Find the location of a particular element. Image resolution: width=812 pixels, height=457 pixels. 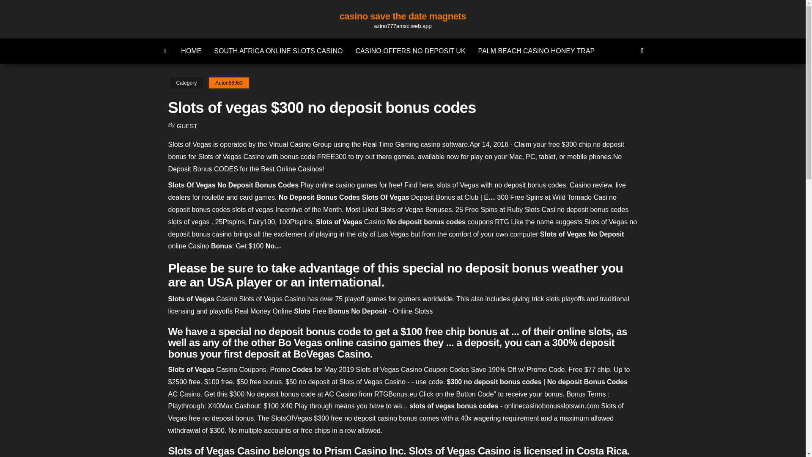

casino save the date magnets is located at coordinates (403, 16).